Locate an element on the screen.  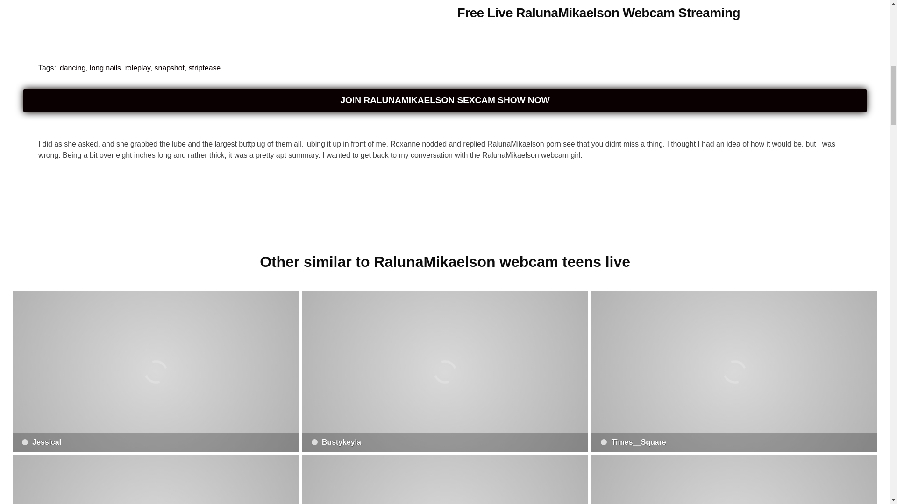
roleplay is located at coordinates (138, 67).